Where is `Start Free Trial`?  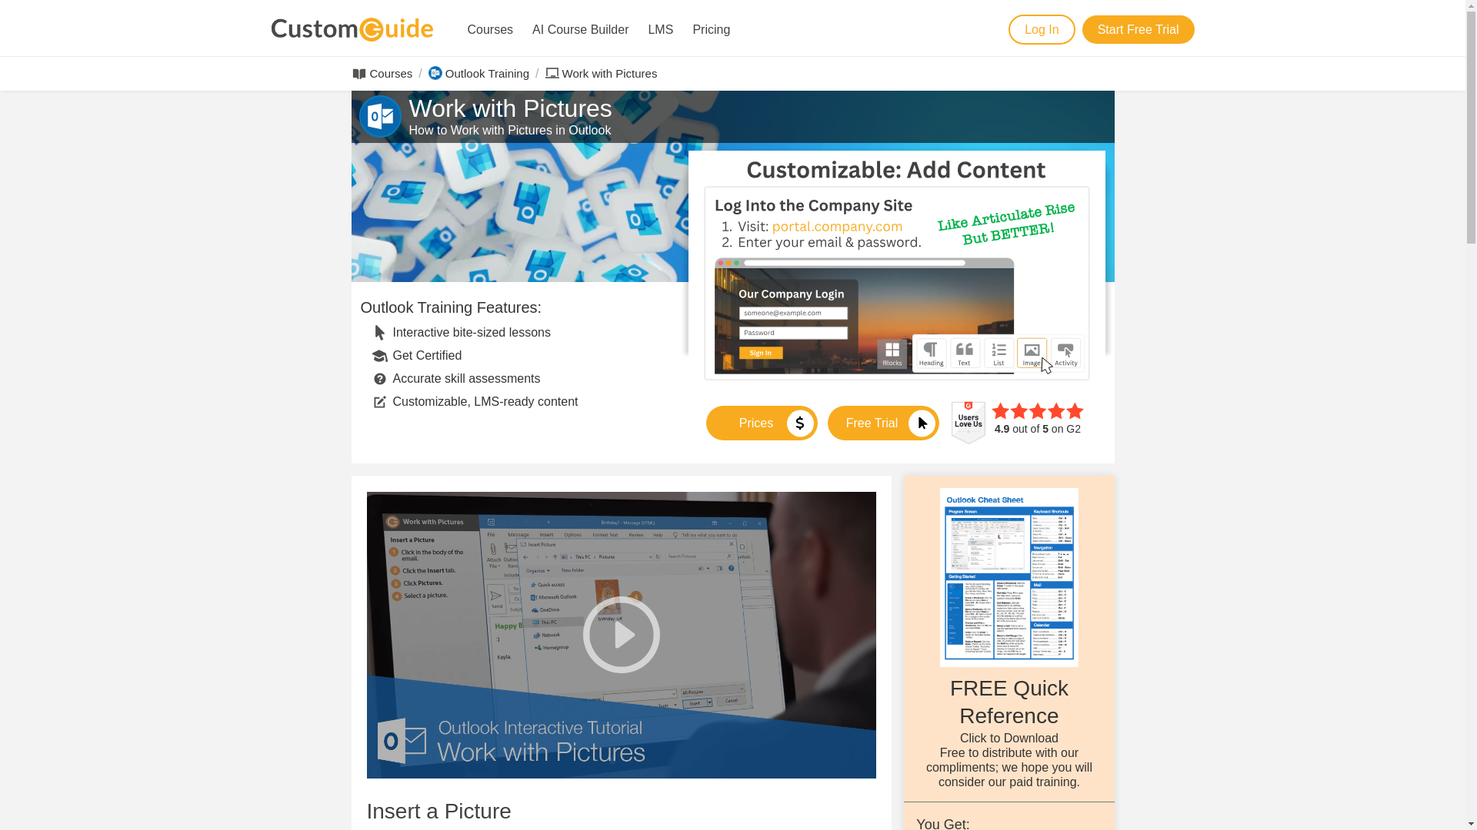
Start Free Trial is located at coordinates (1139, 29).